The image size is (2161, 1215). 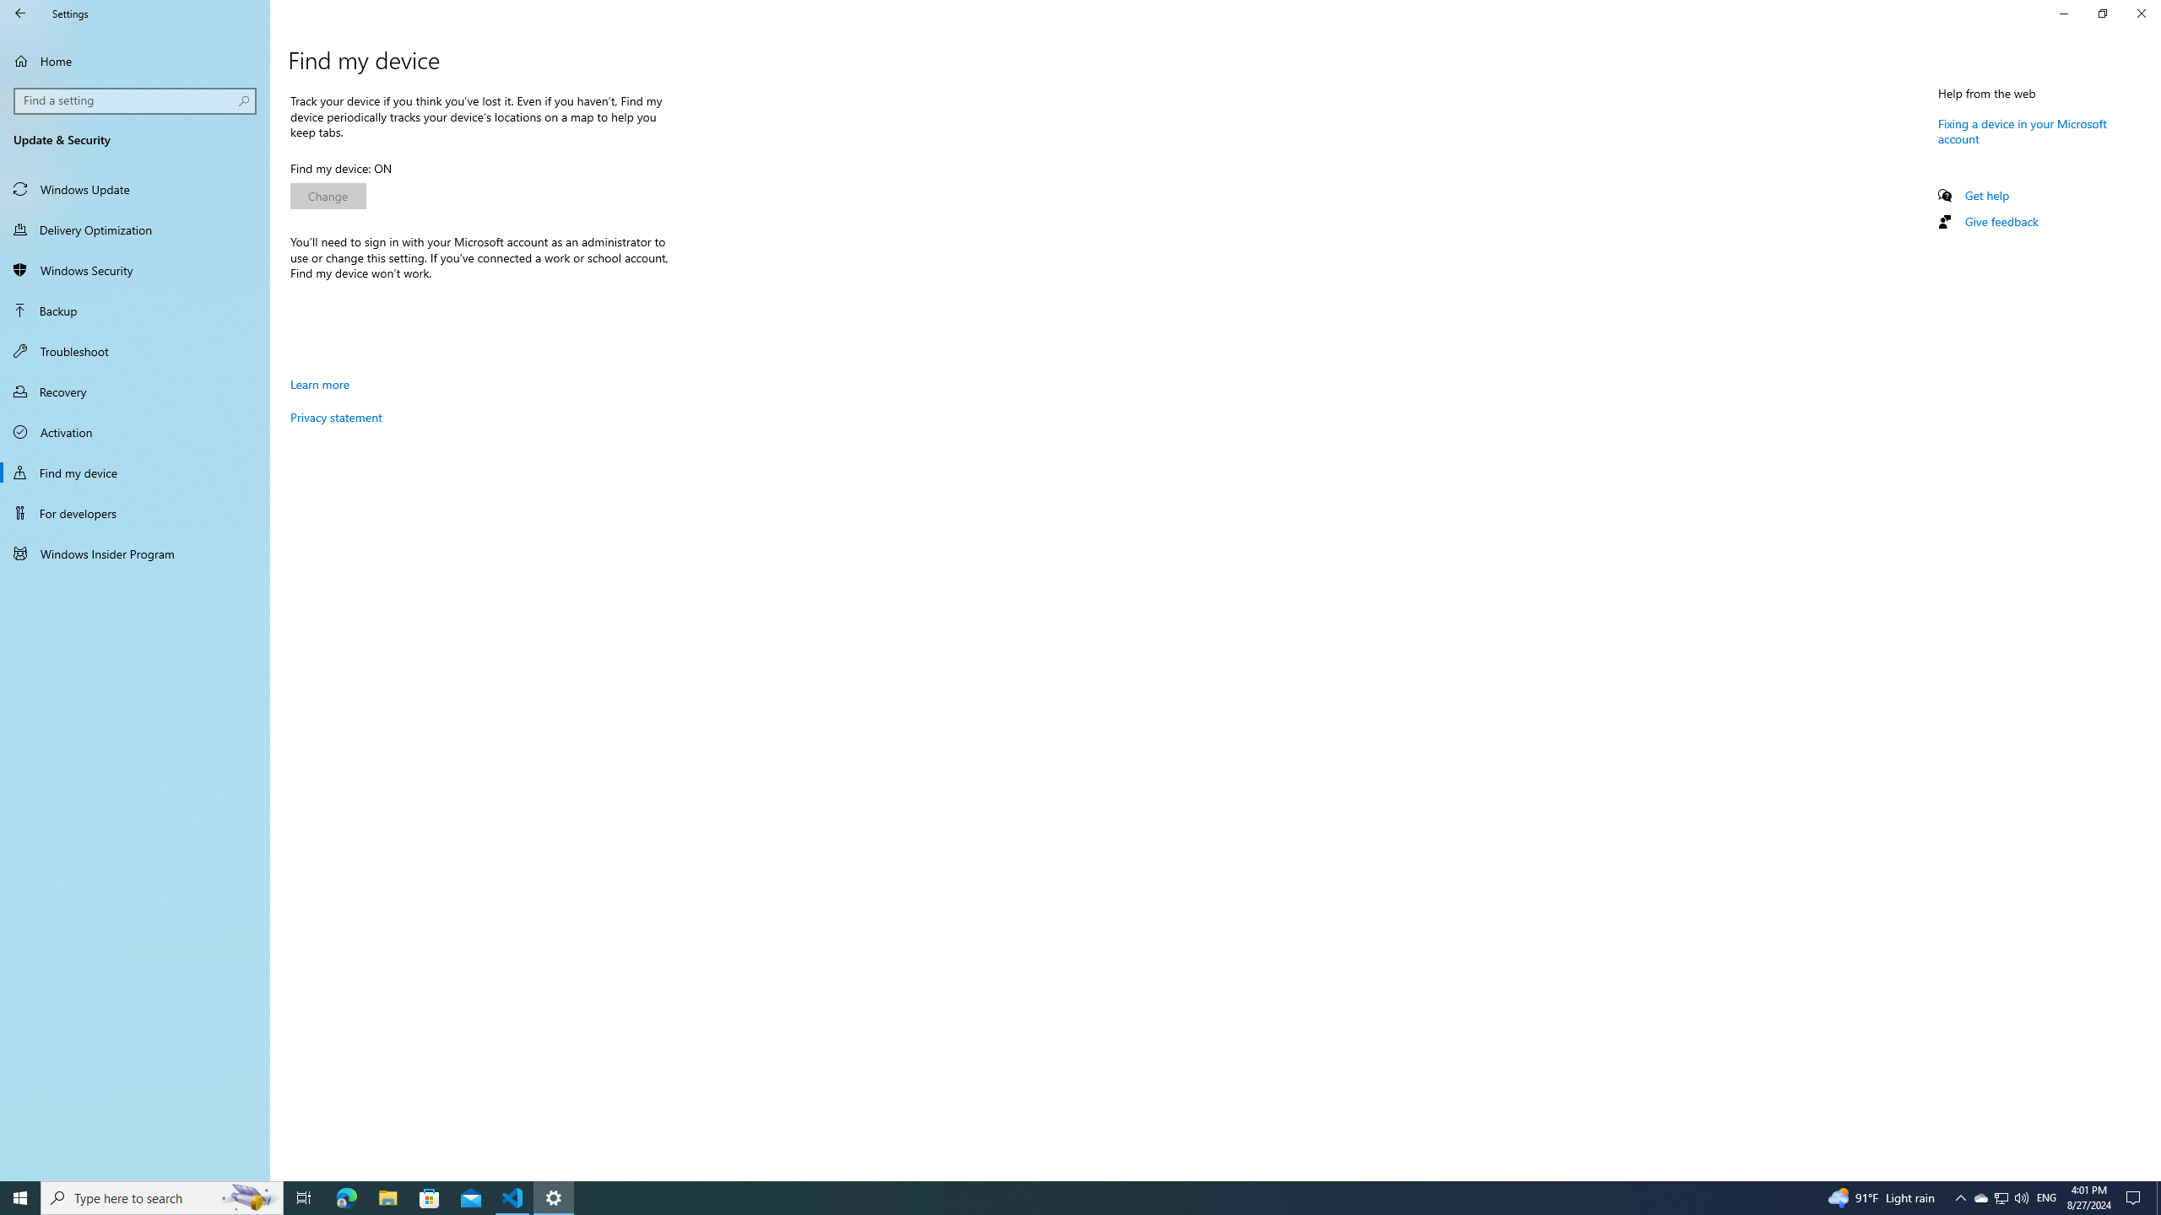 I want to click on Recovery, so click(x=135, y=391).